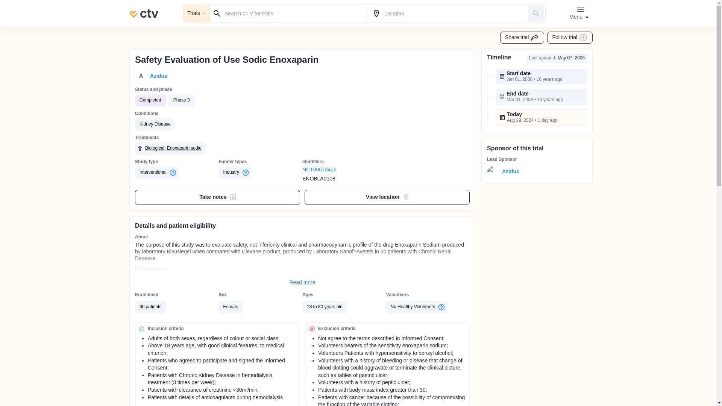  I want to click on Take notes, so click(217, 197).